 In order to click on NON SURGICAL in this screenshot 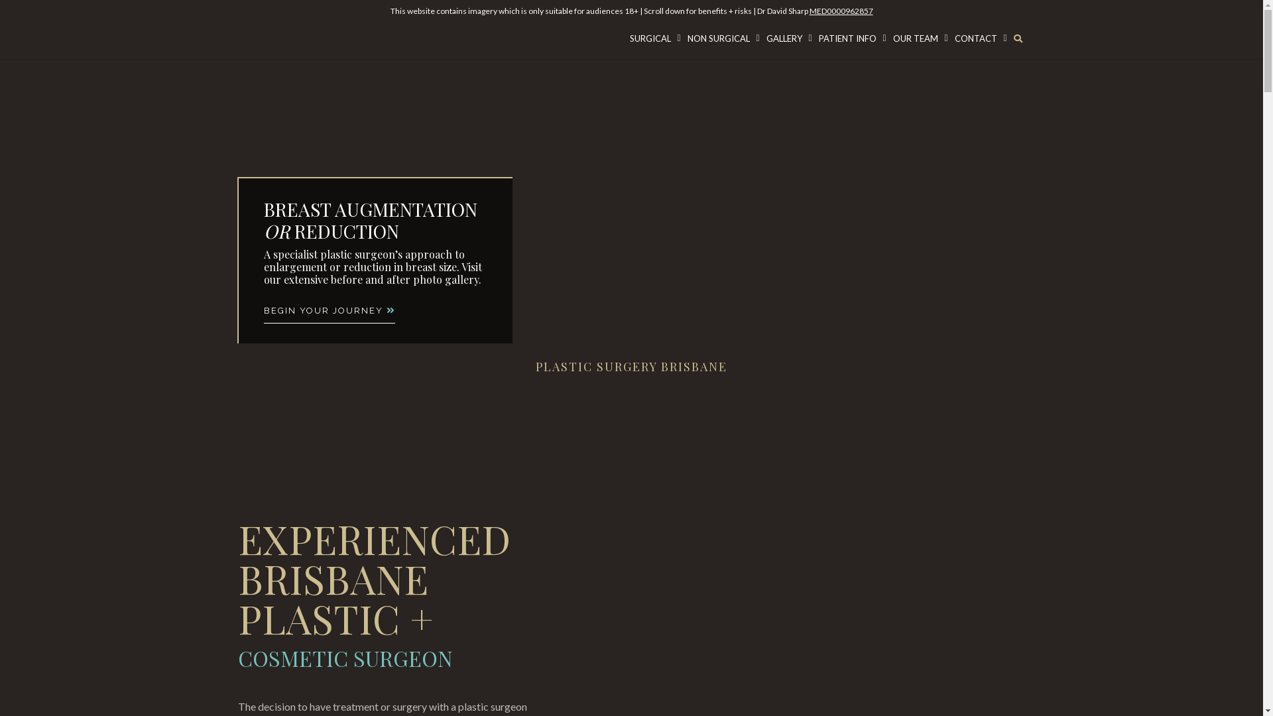, I will do `click(724, 38)`.